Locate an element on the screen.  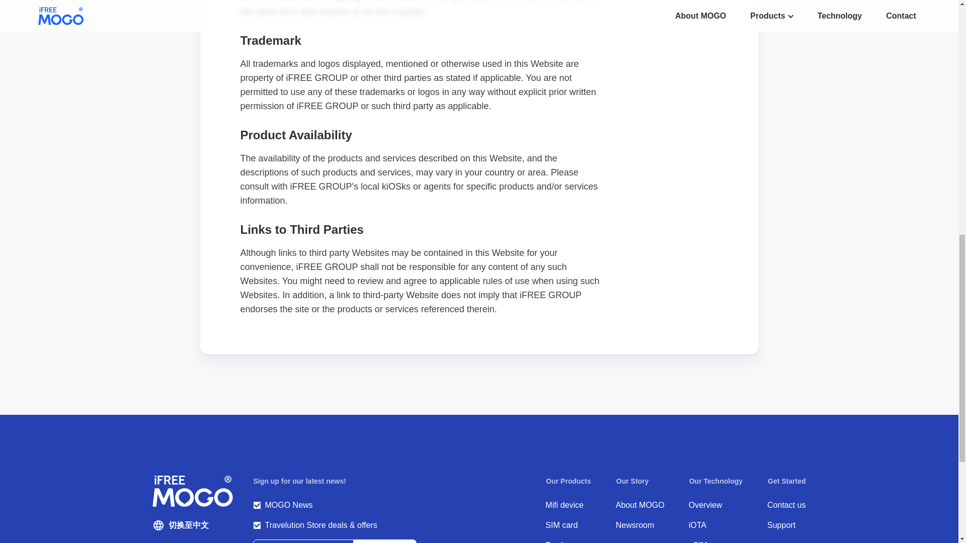
iOTA is located at coordinates (715, 525).